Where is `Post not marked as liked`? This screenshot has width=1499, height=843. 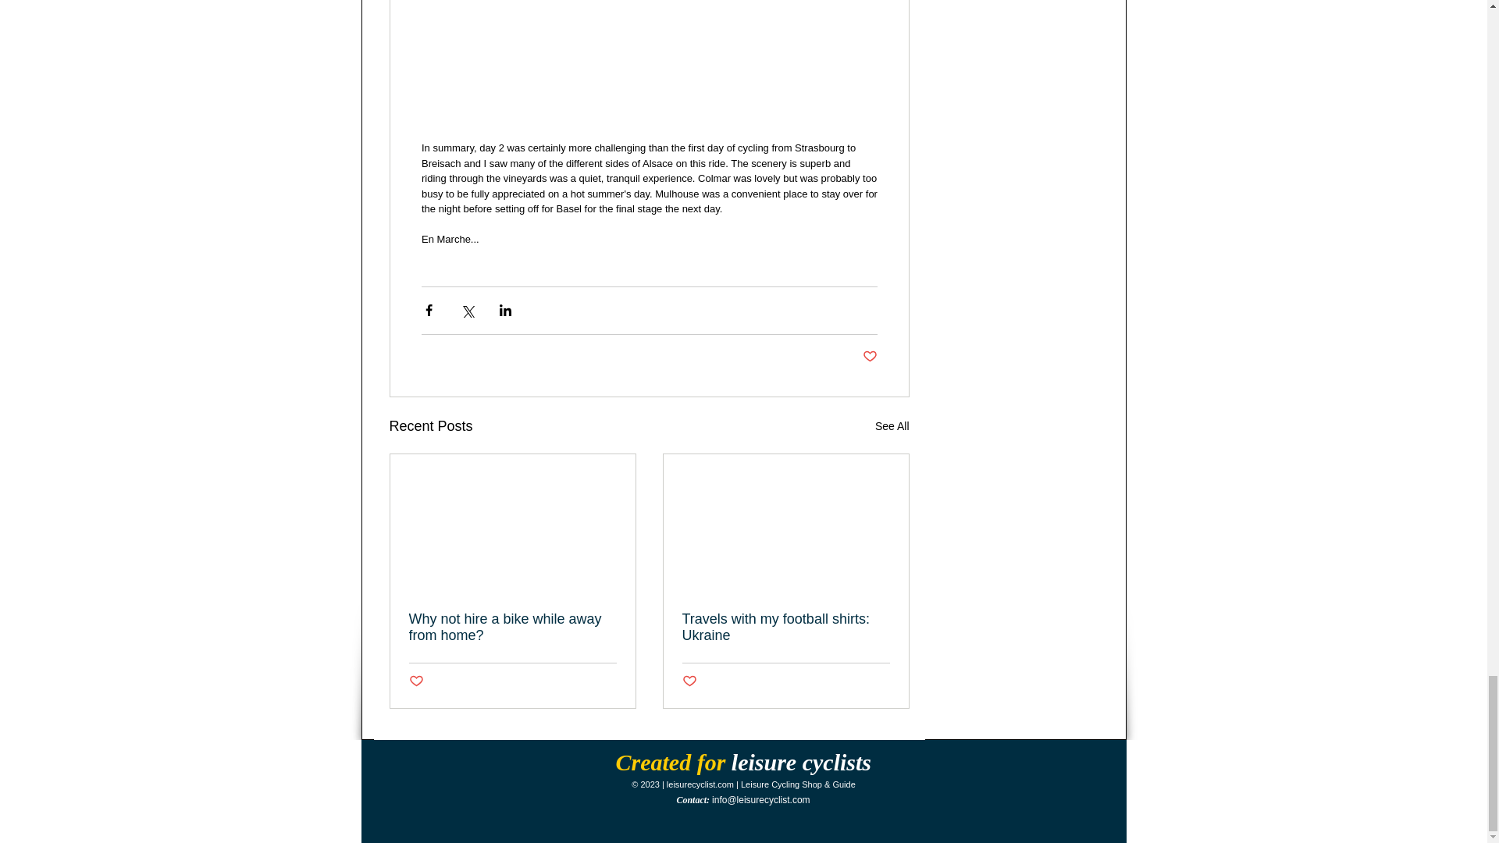
Post not marked as liked is located at coordinates (689, 681).